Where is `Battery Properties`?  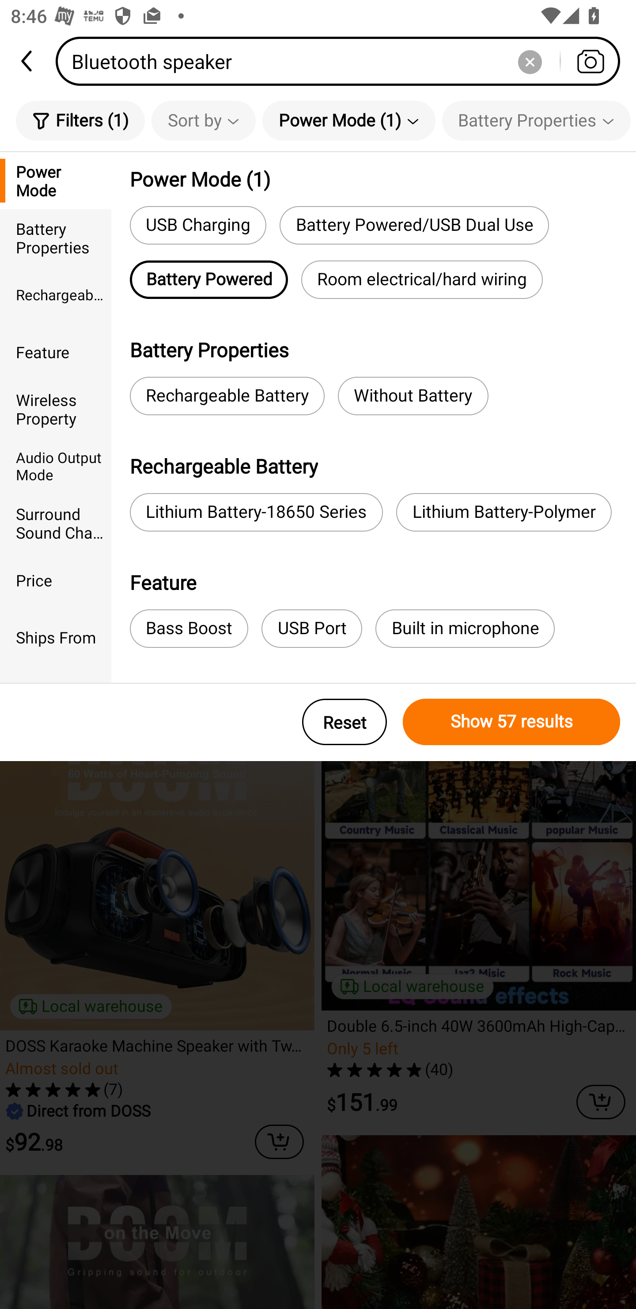
Battery Properties is located at coordinates (536, 120).